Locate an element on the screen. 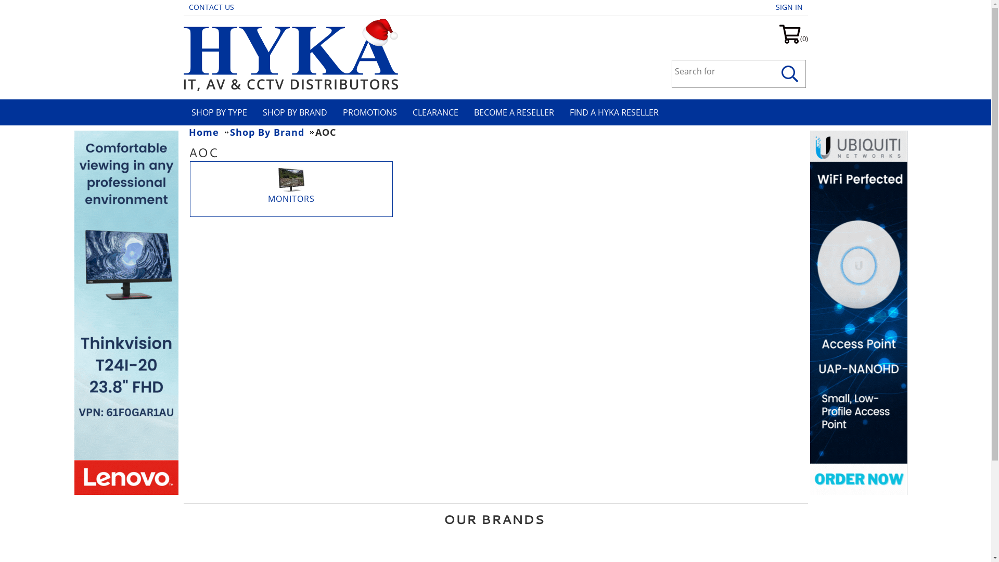 This screenshot has height=562, width=999. PROMOTIONS is located at coordinates (374, 112).